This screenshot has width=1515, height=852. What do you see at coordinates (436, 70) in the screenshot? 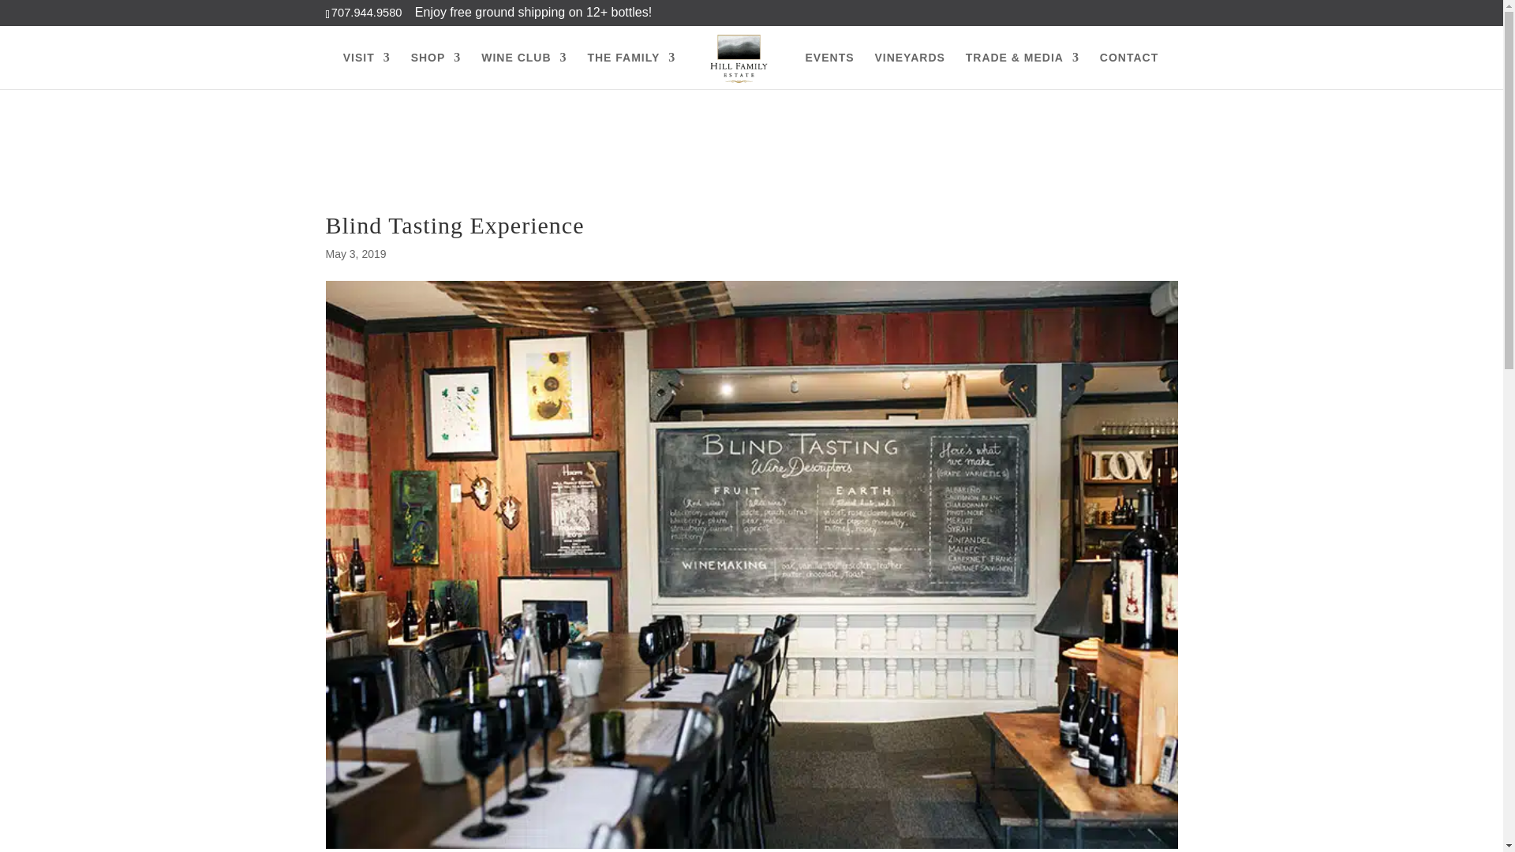
I see `SHOP` at bounding box center [436, 70].